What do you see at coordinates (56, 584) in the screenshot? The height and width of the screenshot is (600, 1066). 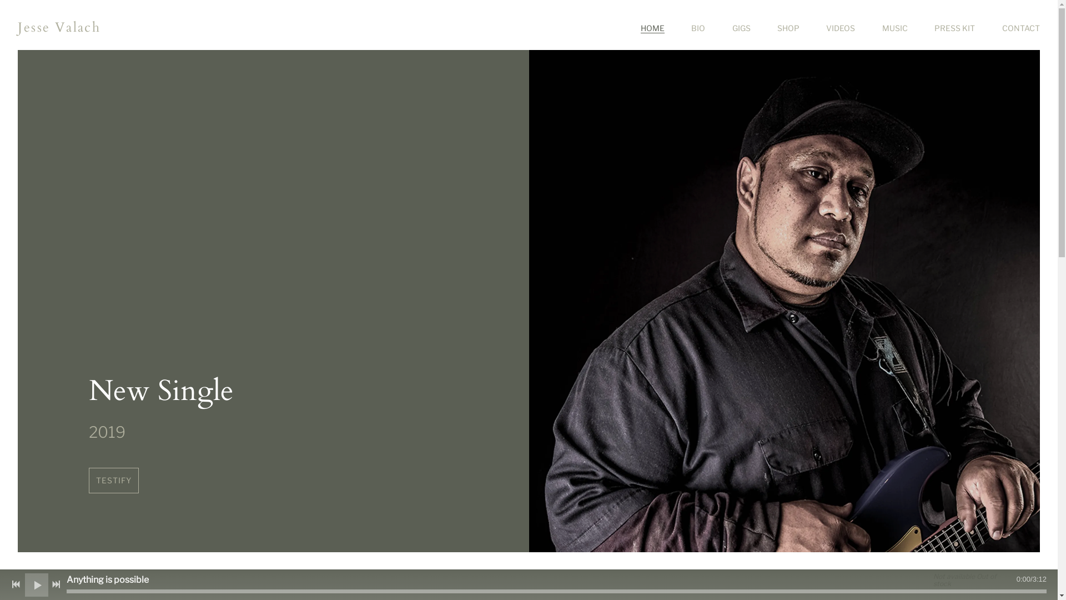 I see `Next track` at bounding box center [56, 584].